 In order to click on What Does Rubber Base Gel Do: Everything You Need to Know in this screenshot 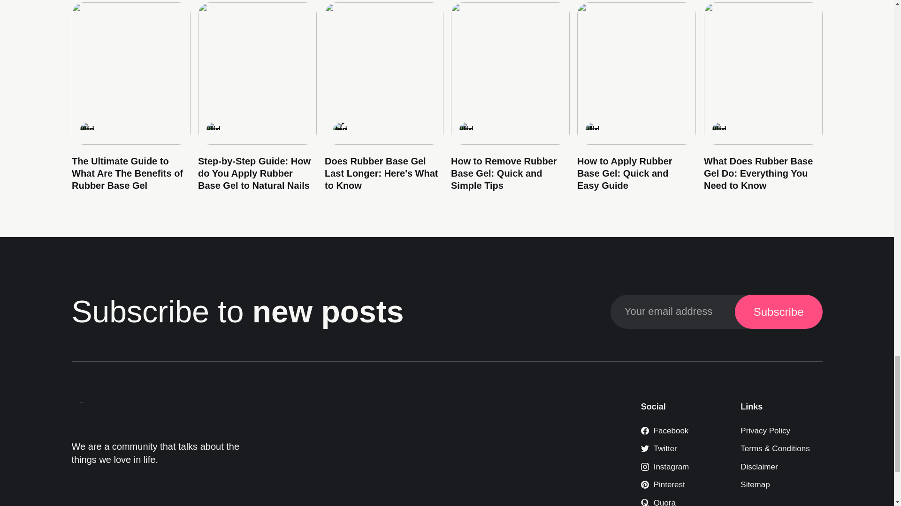, I will do `click(758, 172)`.